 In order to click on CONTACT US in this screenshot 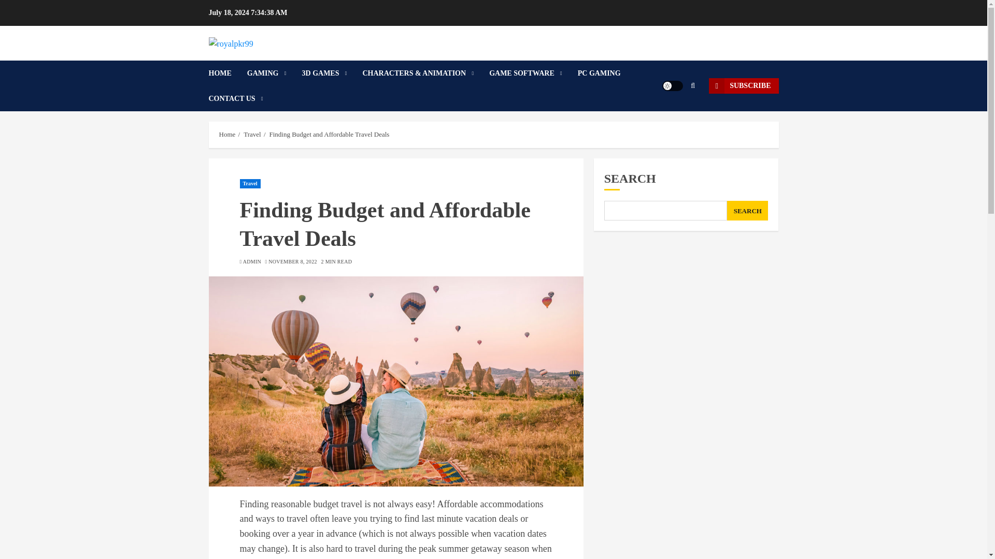, I will do `click(235, 98)`.